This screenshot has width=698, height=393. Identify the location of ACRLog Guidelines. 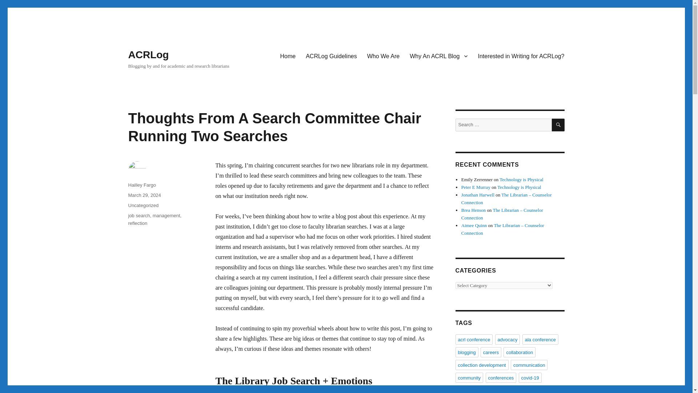
(332, 56).